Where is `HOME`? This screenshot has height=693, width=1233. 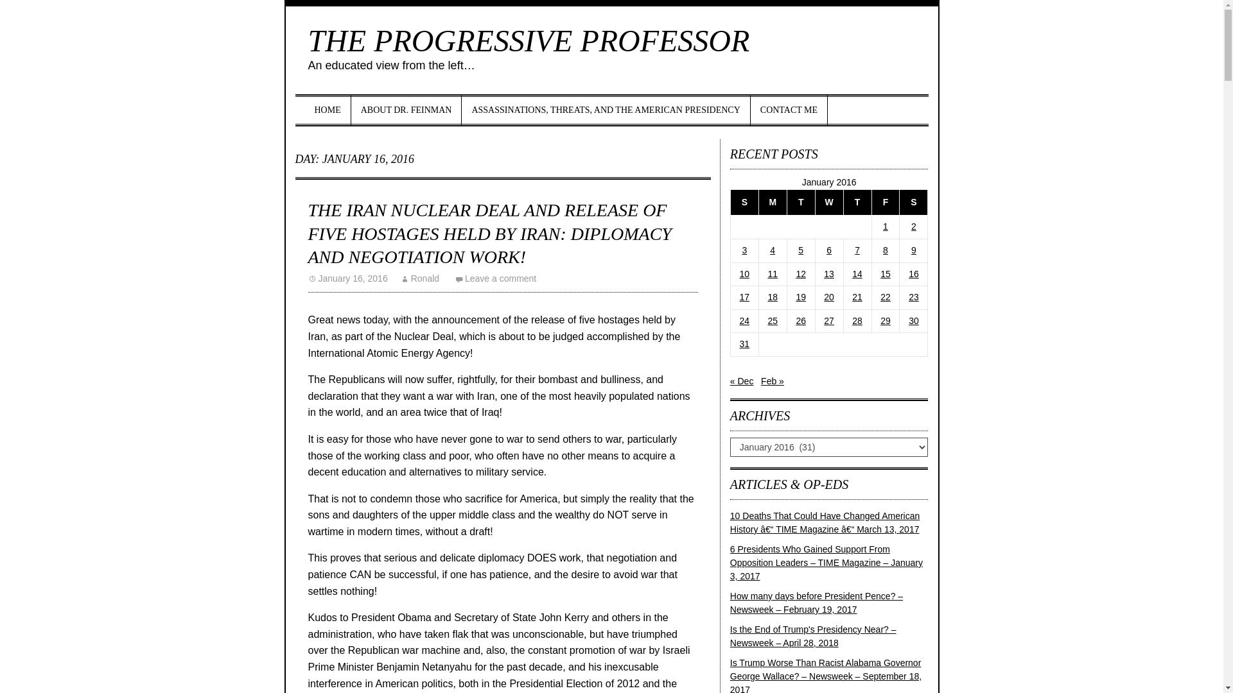 HOME is located at coordinates (328, 110).